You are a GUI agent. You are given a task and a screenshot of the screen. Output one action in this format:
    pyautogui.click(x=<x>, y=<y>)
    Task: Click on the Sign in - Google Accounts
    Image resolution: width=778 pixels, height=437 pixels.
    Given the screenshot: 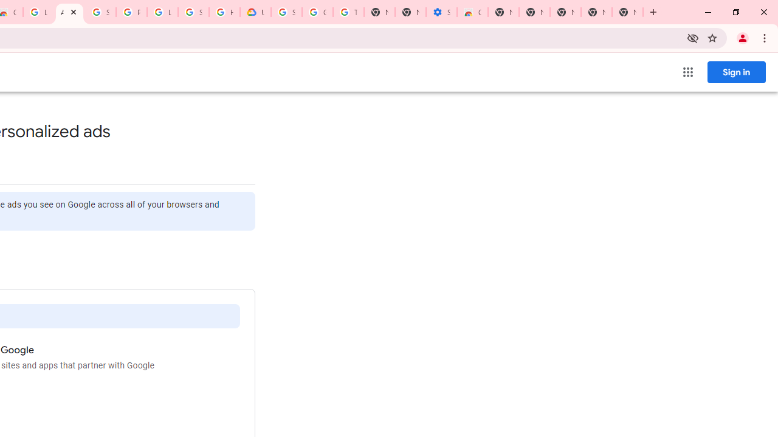 What is the action you would take?
    pyautogui.click(x=193, y=12)
    